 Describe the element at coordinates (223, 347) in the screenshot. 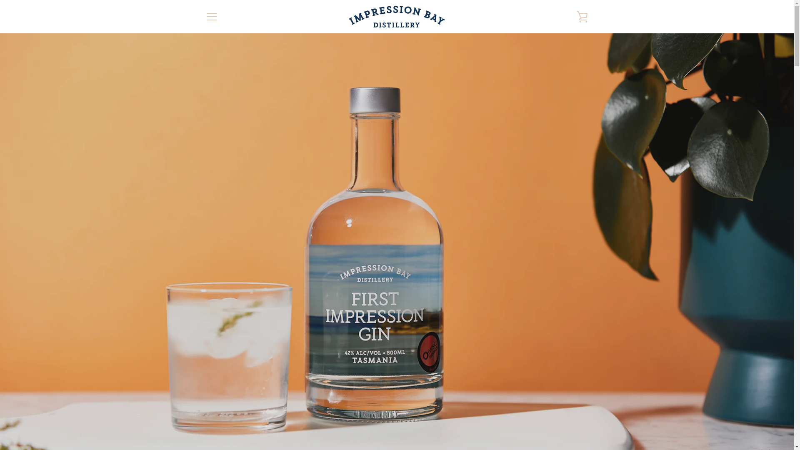

I see `CONTACT US` at that location.